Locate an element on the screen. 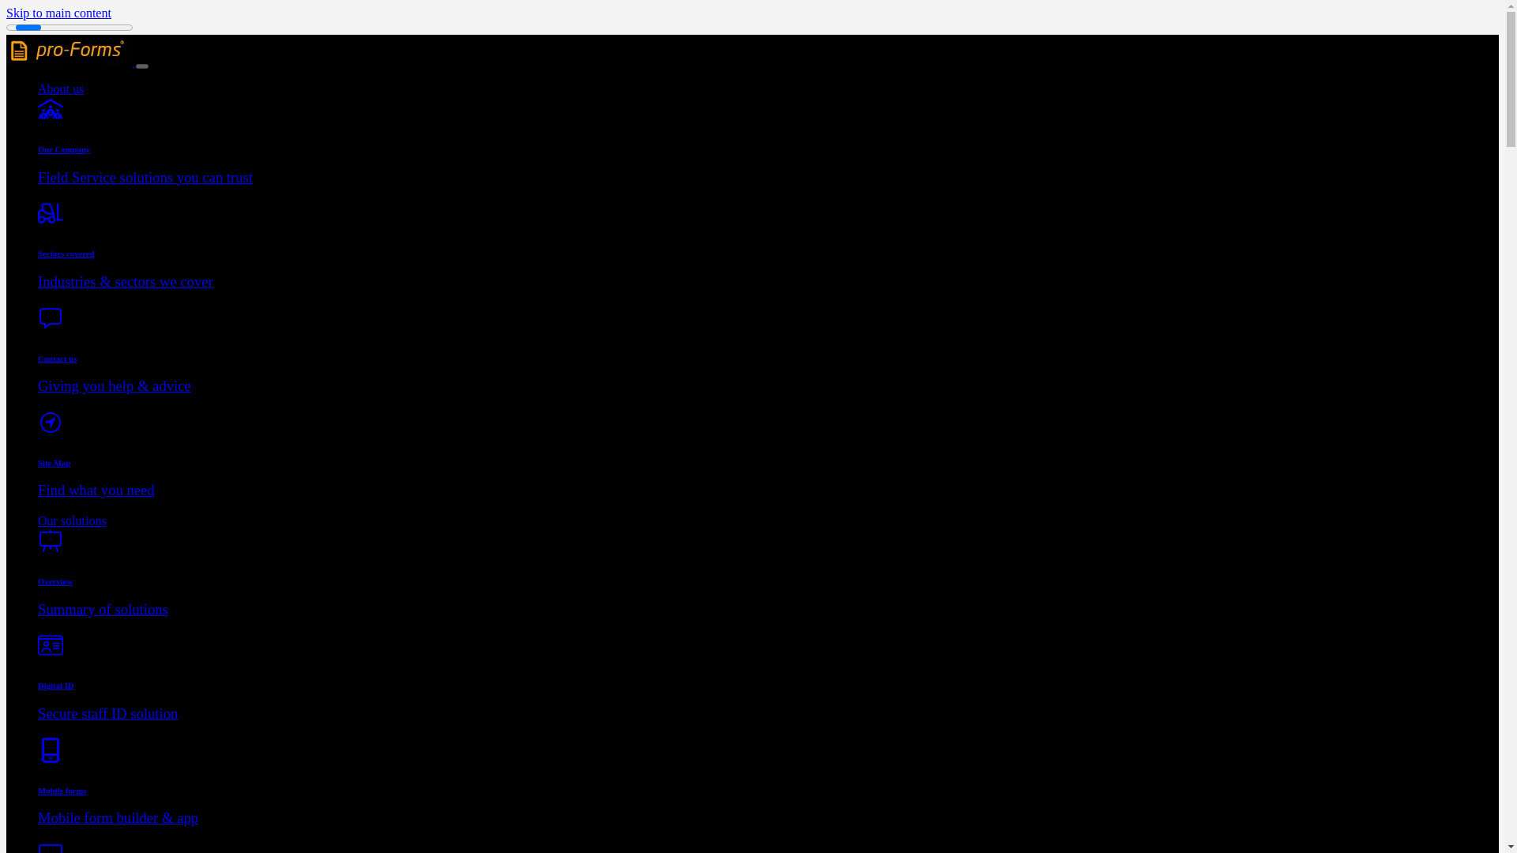 The width and height of the screenshot is (1517, 853). About us is located at coordinates (60, 88).